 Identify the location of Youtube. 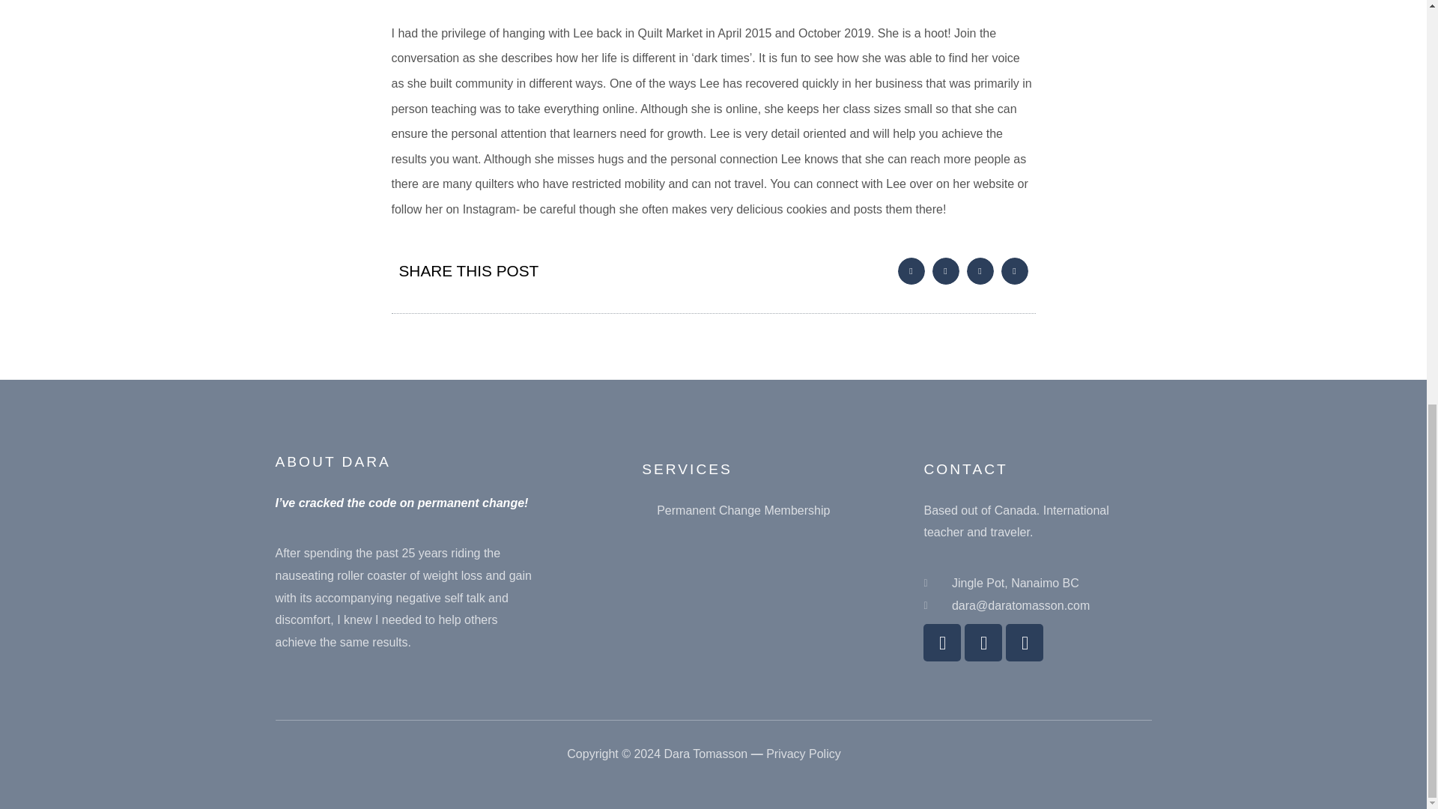
(983, 643).